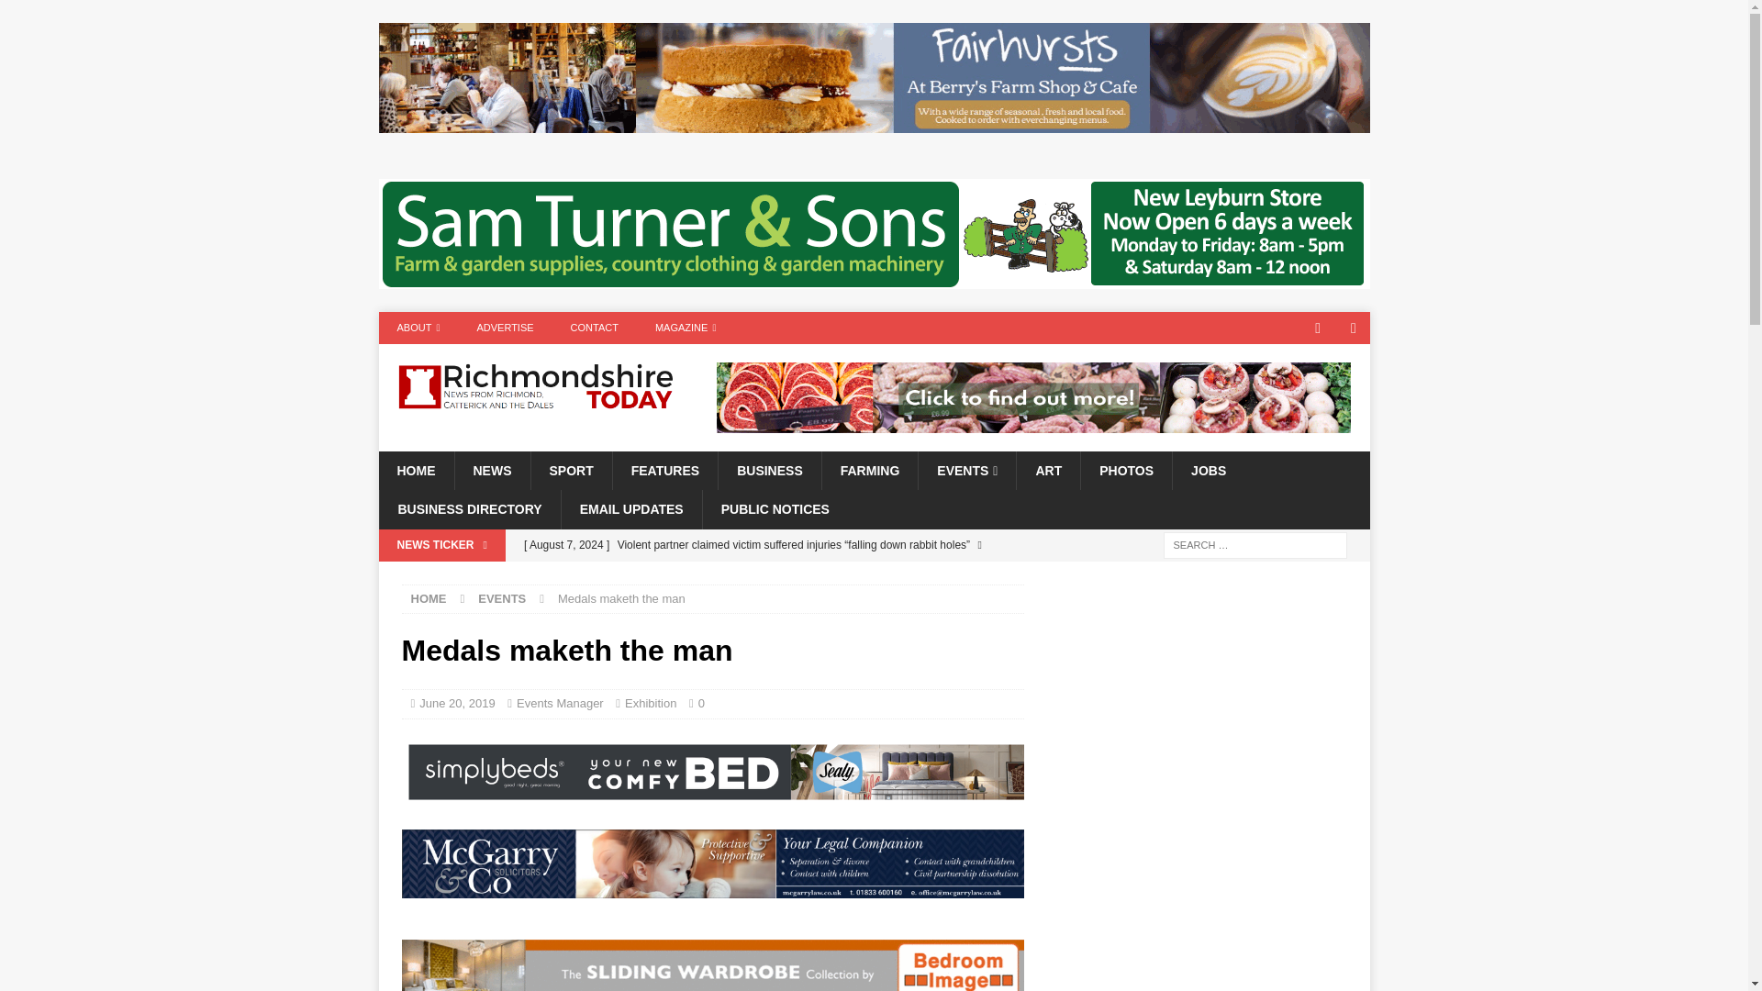  What do you see at coordinates (664, 470) in the screenshot?
I see `FEATURES` at bounding box center [664, 470].